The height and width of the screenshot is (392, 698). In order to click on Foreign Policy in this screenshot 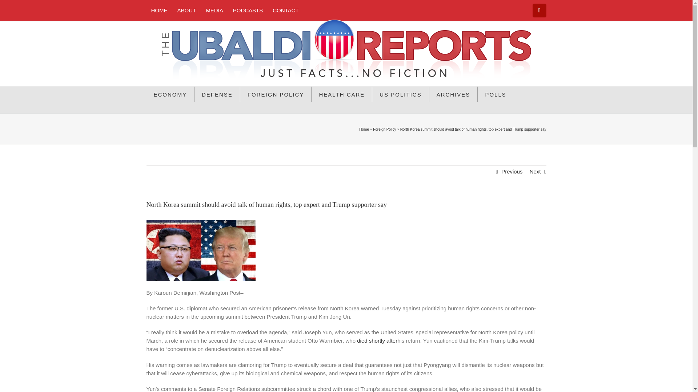, I will do `click(384, 129)`.